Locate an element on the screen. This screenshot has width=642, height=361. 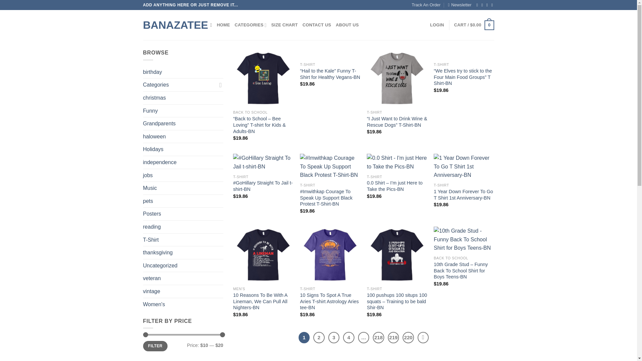
Cart is located at coordinates (473, 25).